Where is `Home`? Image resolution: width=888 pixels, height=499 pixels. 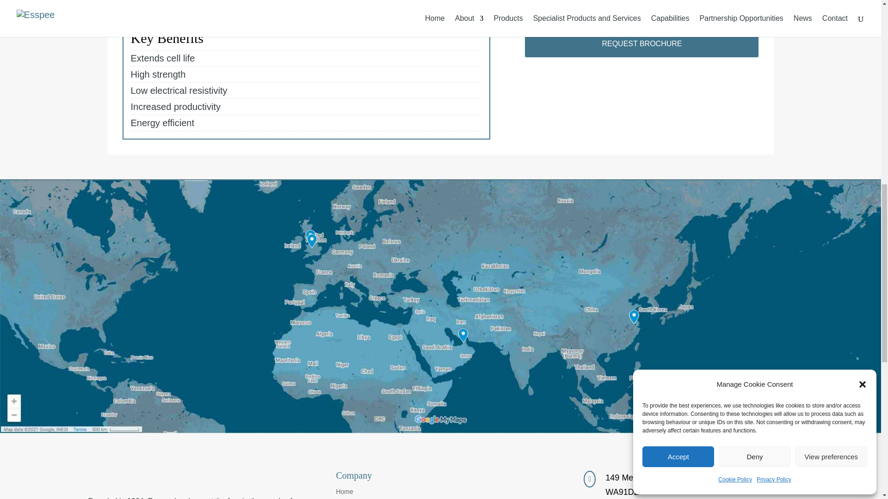
Home is located at coordinates (344, 493).